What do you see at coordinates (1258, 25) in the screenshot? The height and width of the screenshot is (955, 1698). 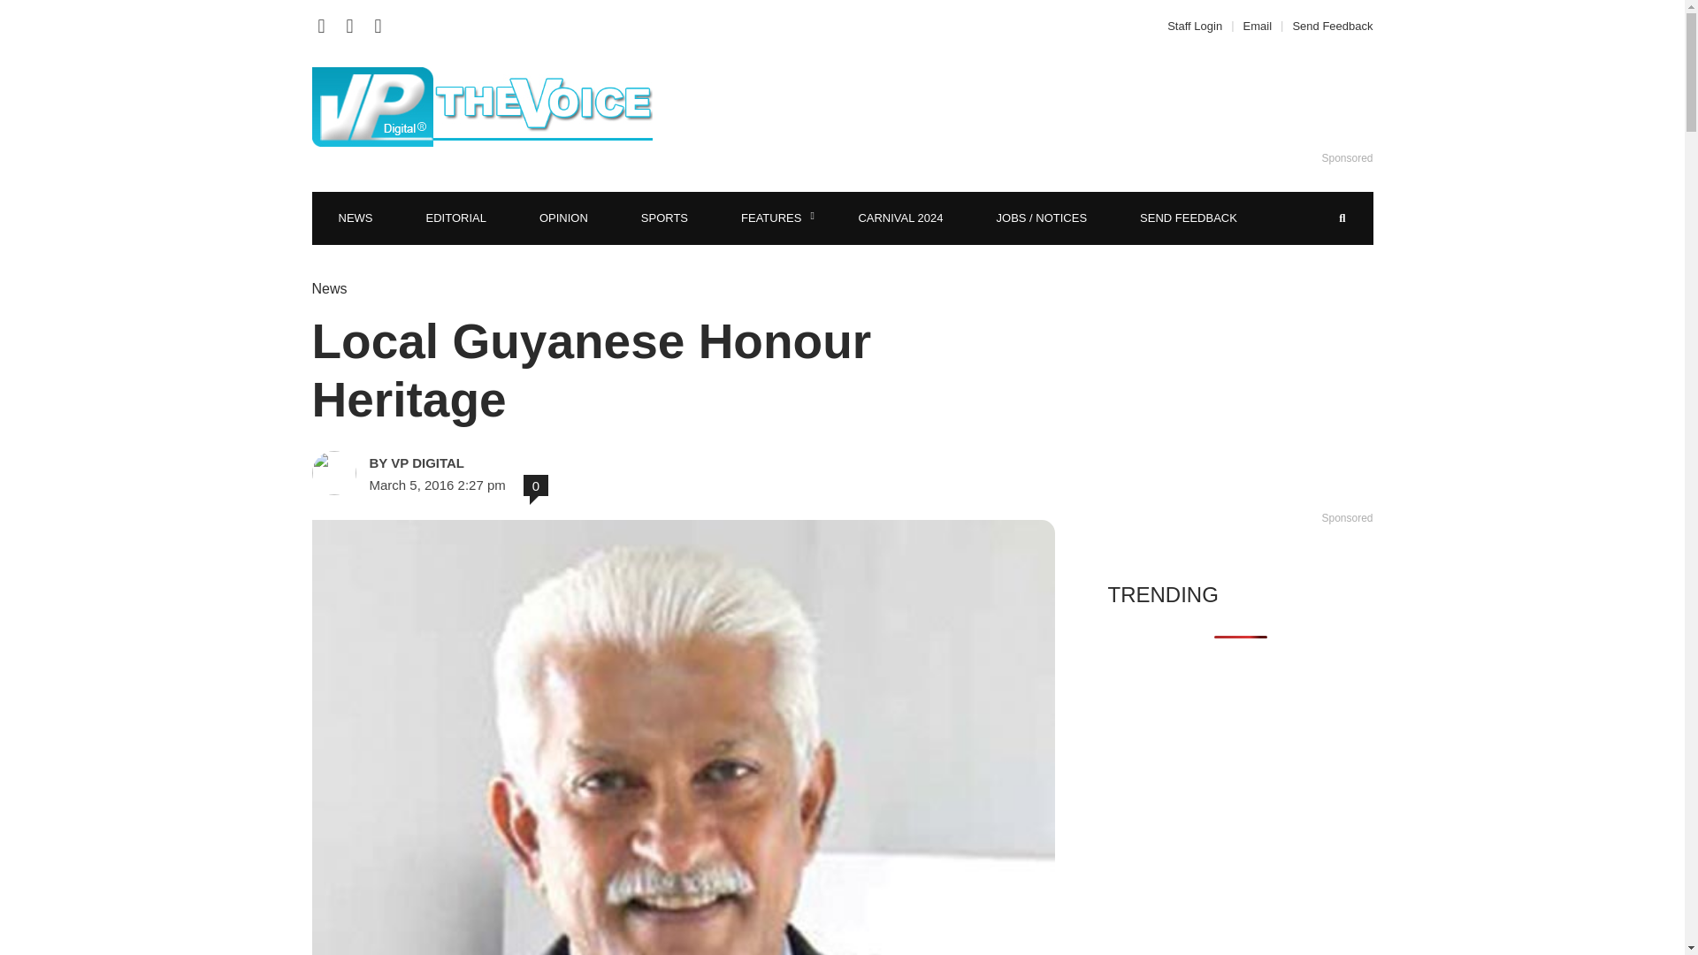 I see `Email` at bounding box center [1258, 25].